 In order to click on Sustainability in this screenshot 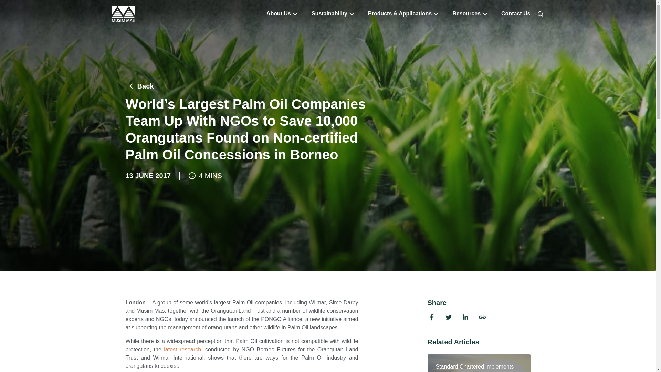, I will do `click(329, 14)`.